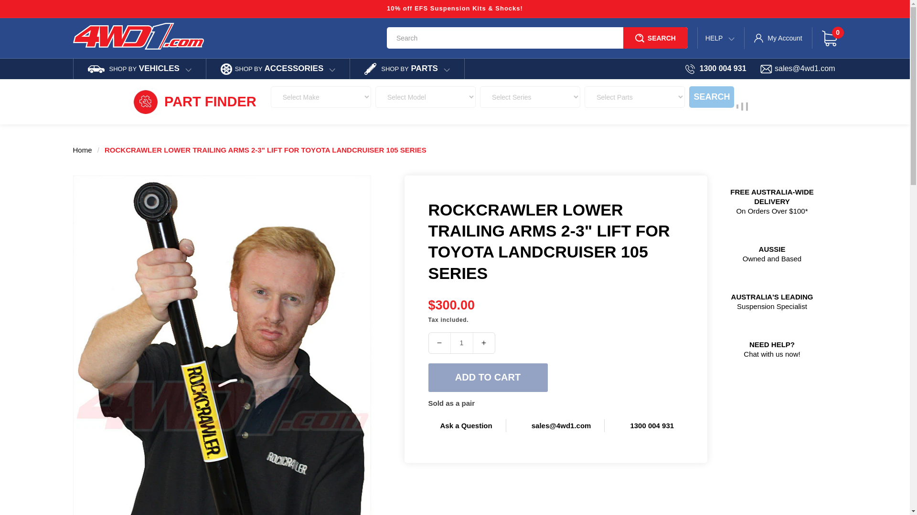 This screenshot has height=515, width=917. What do you see at coordinates (29, 10) in the screenshot?
I see `Skip to content` at bounding box center [29, 10].